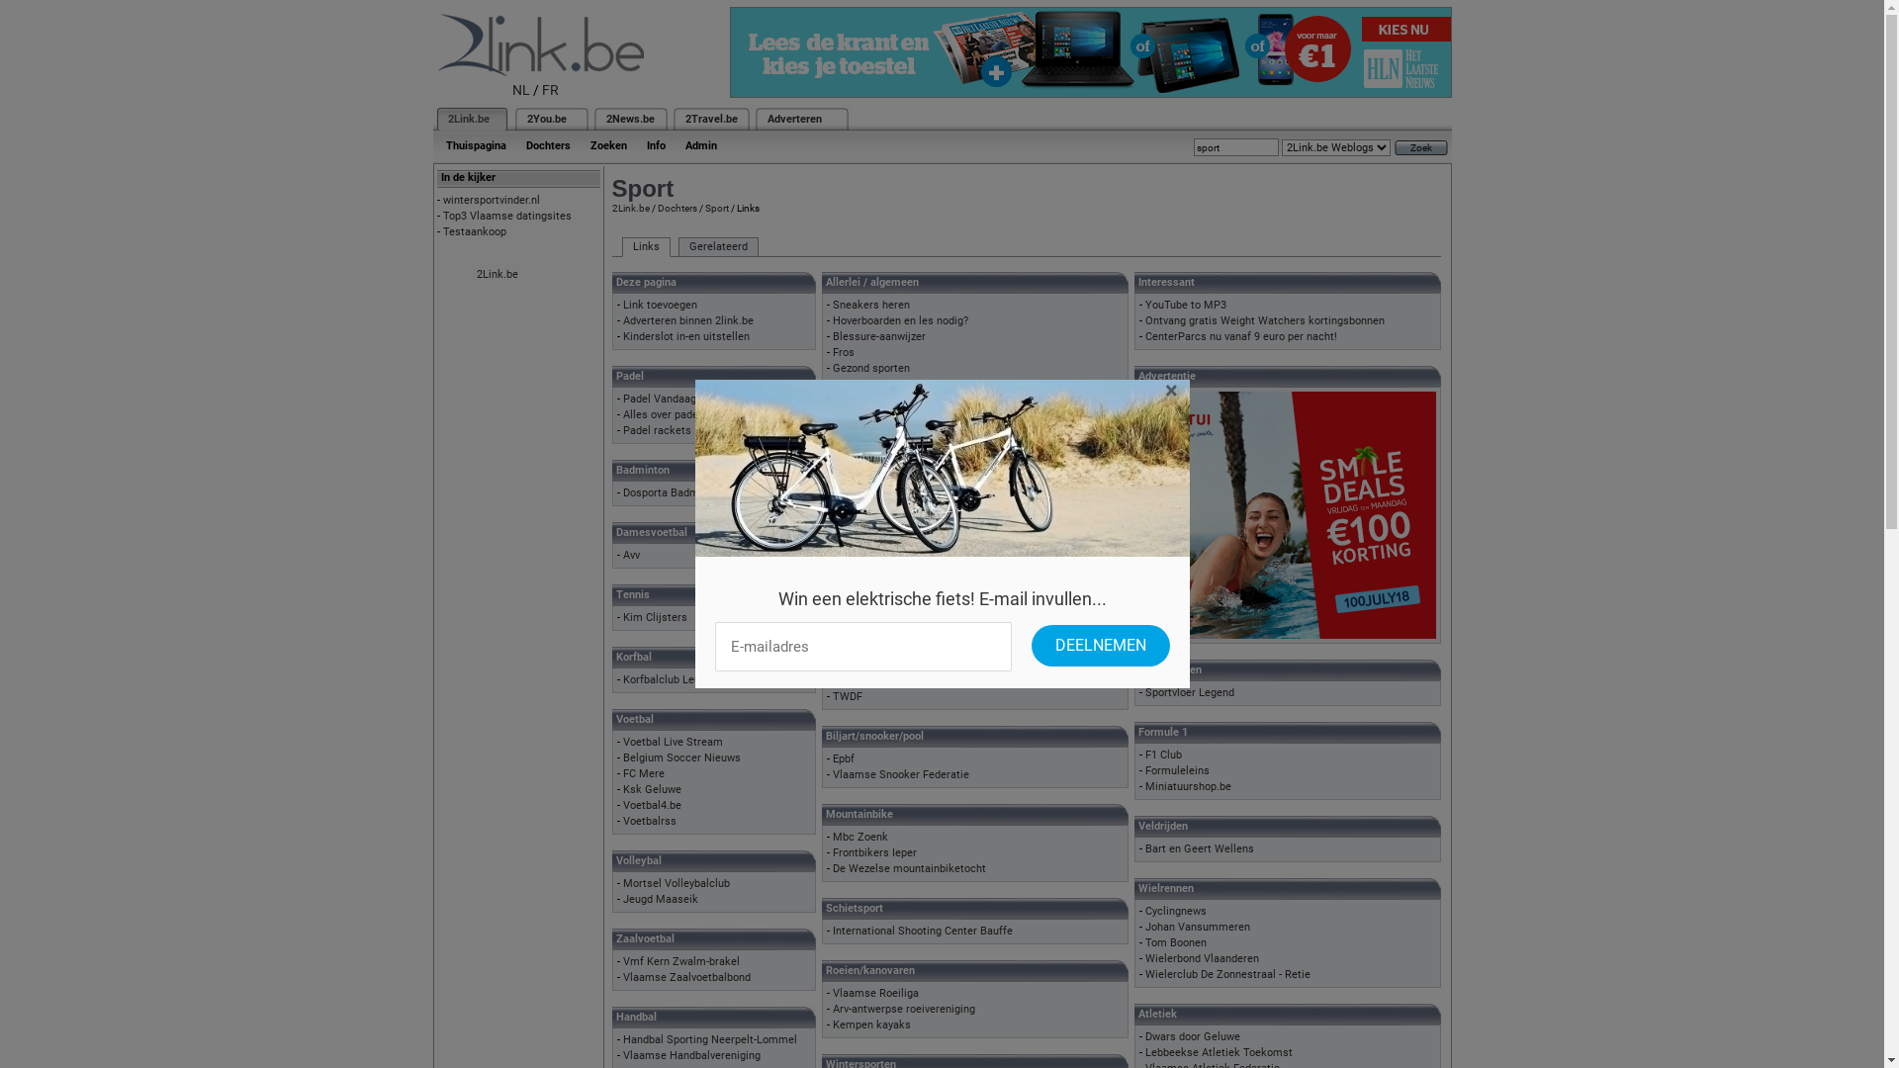 This screenshot has width=1899, height=1068. What do you see at coordinates (467, 119) in the screenshot?
I see `2Link.be` at bounding box center [467, 119].